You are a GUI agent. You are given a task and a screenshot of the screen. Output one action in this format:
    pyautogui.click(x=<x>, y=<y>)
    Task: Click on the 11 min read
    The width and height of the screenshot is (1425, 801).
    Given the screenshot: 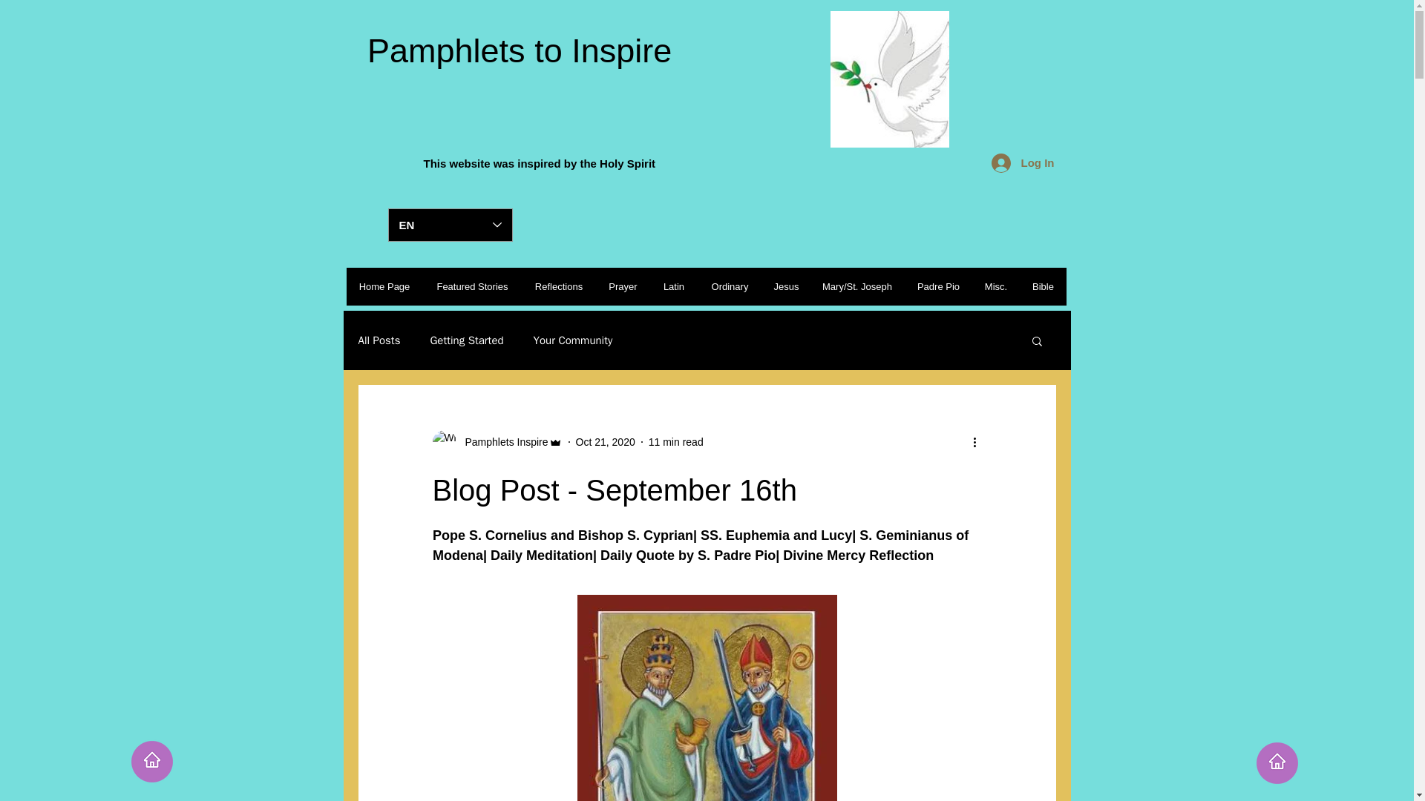 What is the action you would take?
    pyautogui.click(x=675, y=441)
    